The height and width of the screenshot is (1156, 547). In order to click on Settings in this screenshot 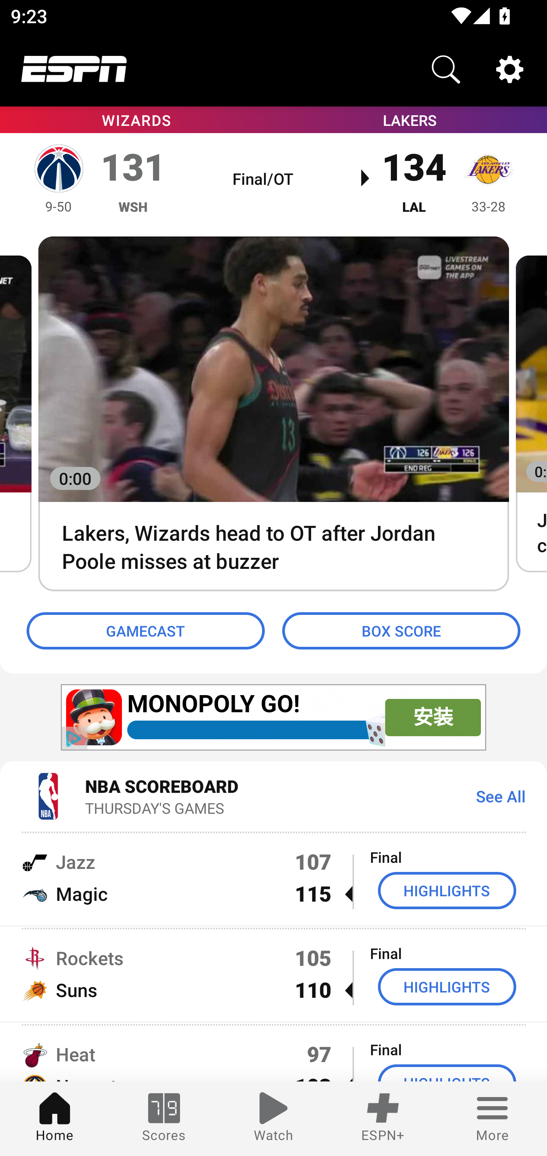, I will do `click(510, 69)`.